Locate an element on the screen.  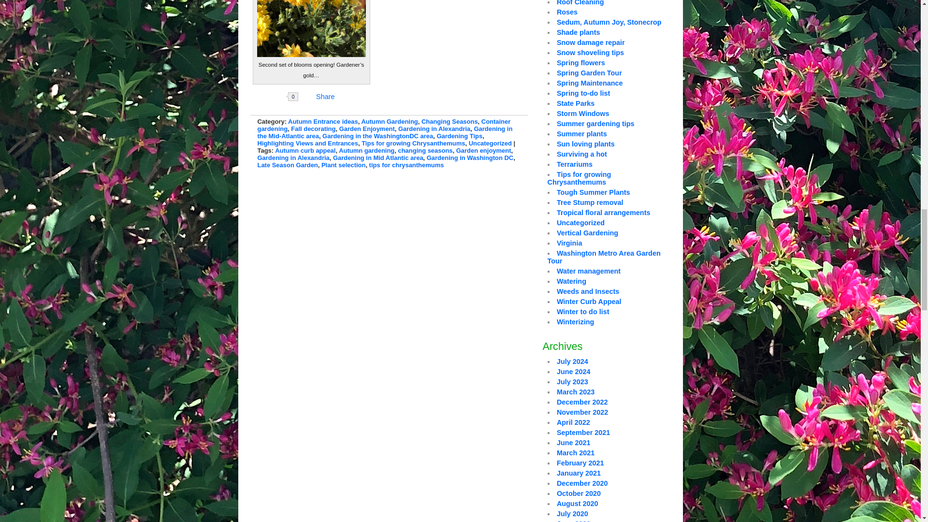
changing seasons is located at coordinates (425, 150).